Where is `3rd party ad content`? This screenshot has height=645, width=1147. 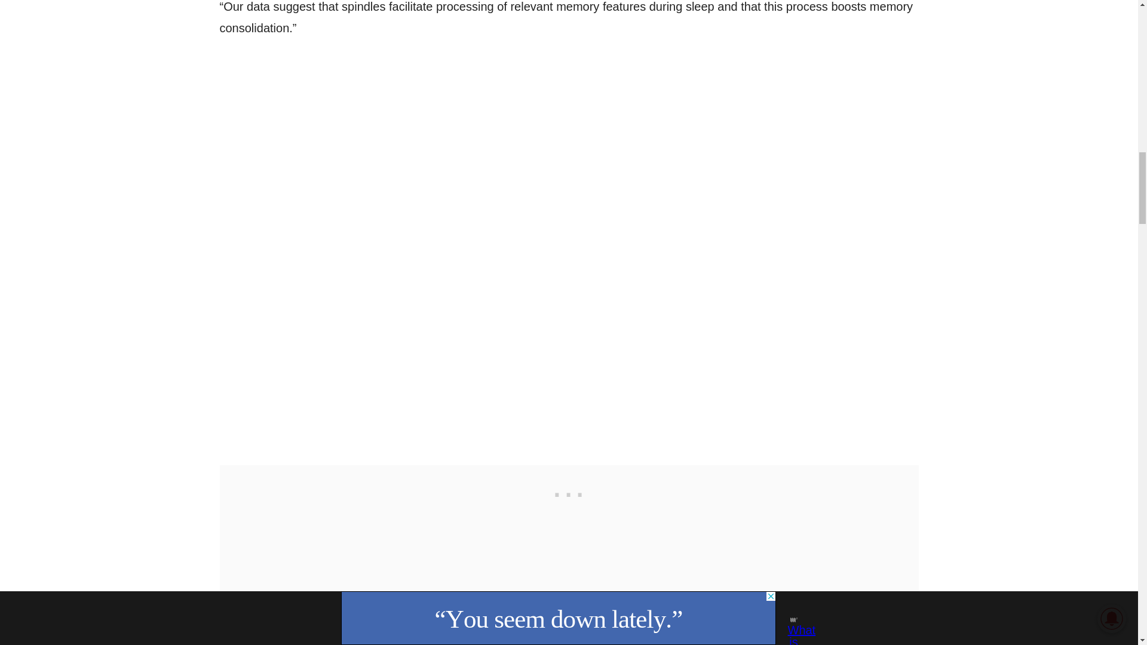
3rd party ad content is located at coordinates (568, 492).